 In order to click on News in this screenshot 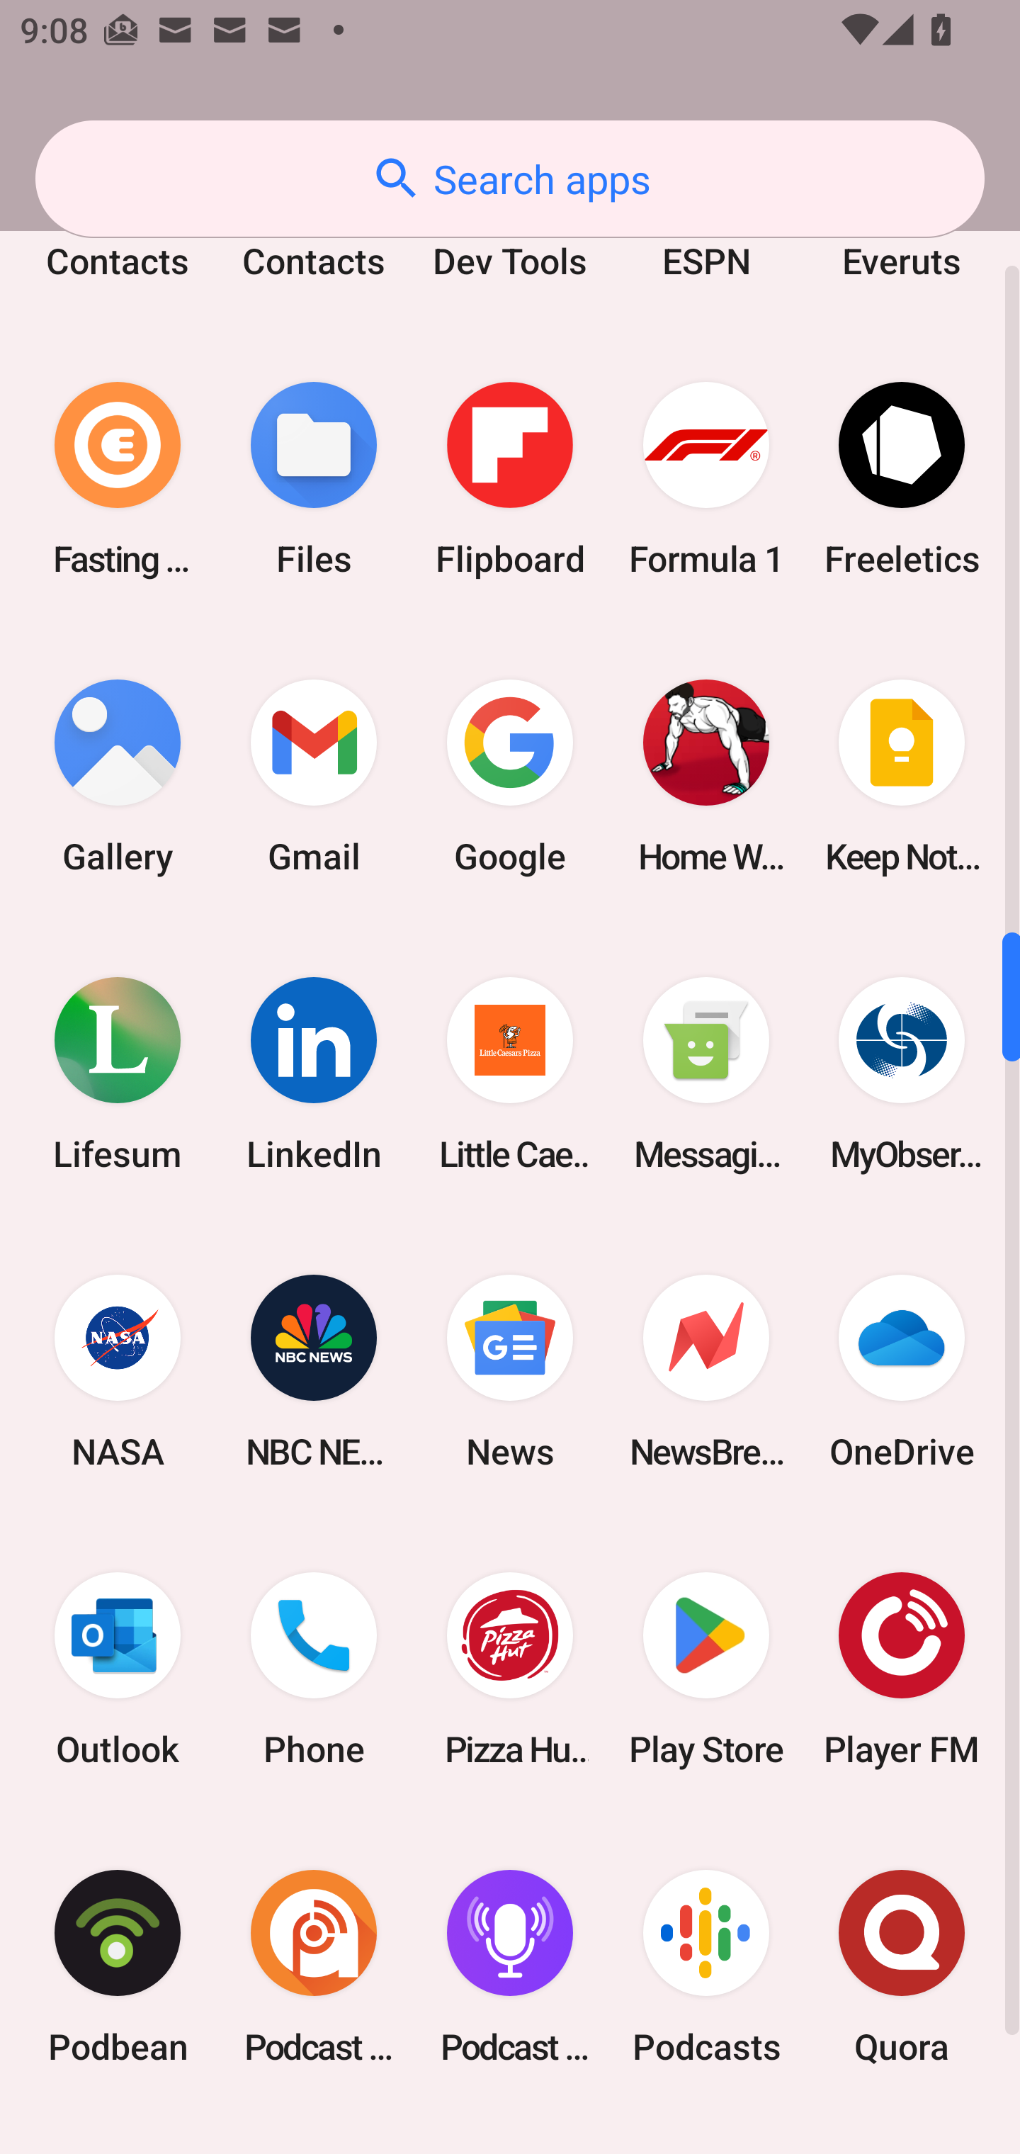, I will do `click(510, 1372)`.